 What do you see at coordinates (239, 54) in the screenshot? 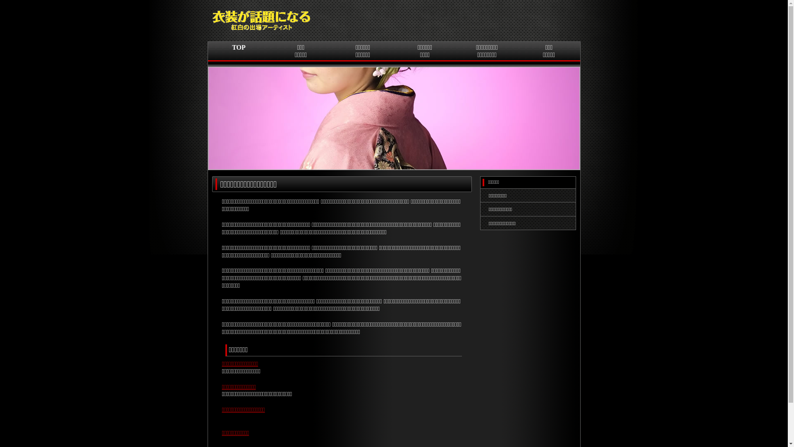
I see `TOP` at bounding box center [239, 54].